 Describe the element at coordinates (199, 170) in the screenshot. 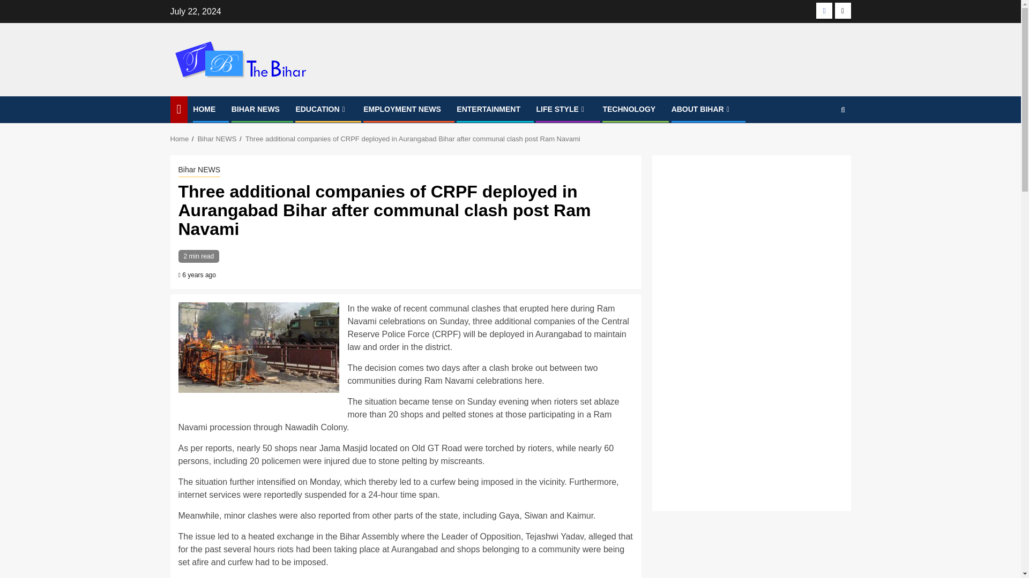

I see `Bihar NEWS` at that location.